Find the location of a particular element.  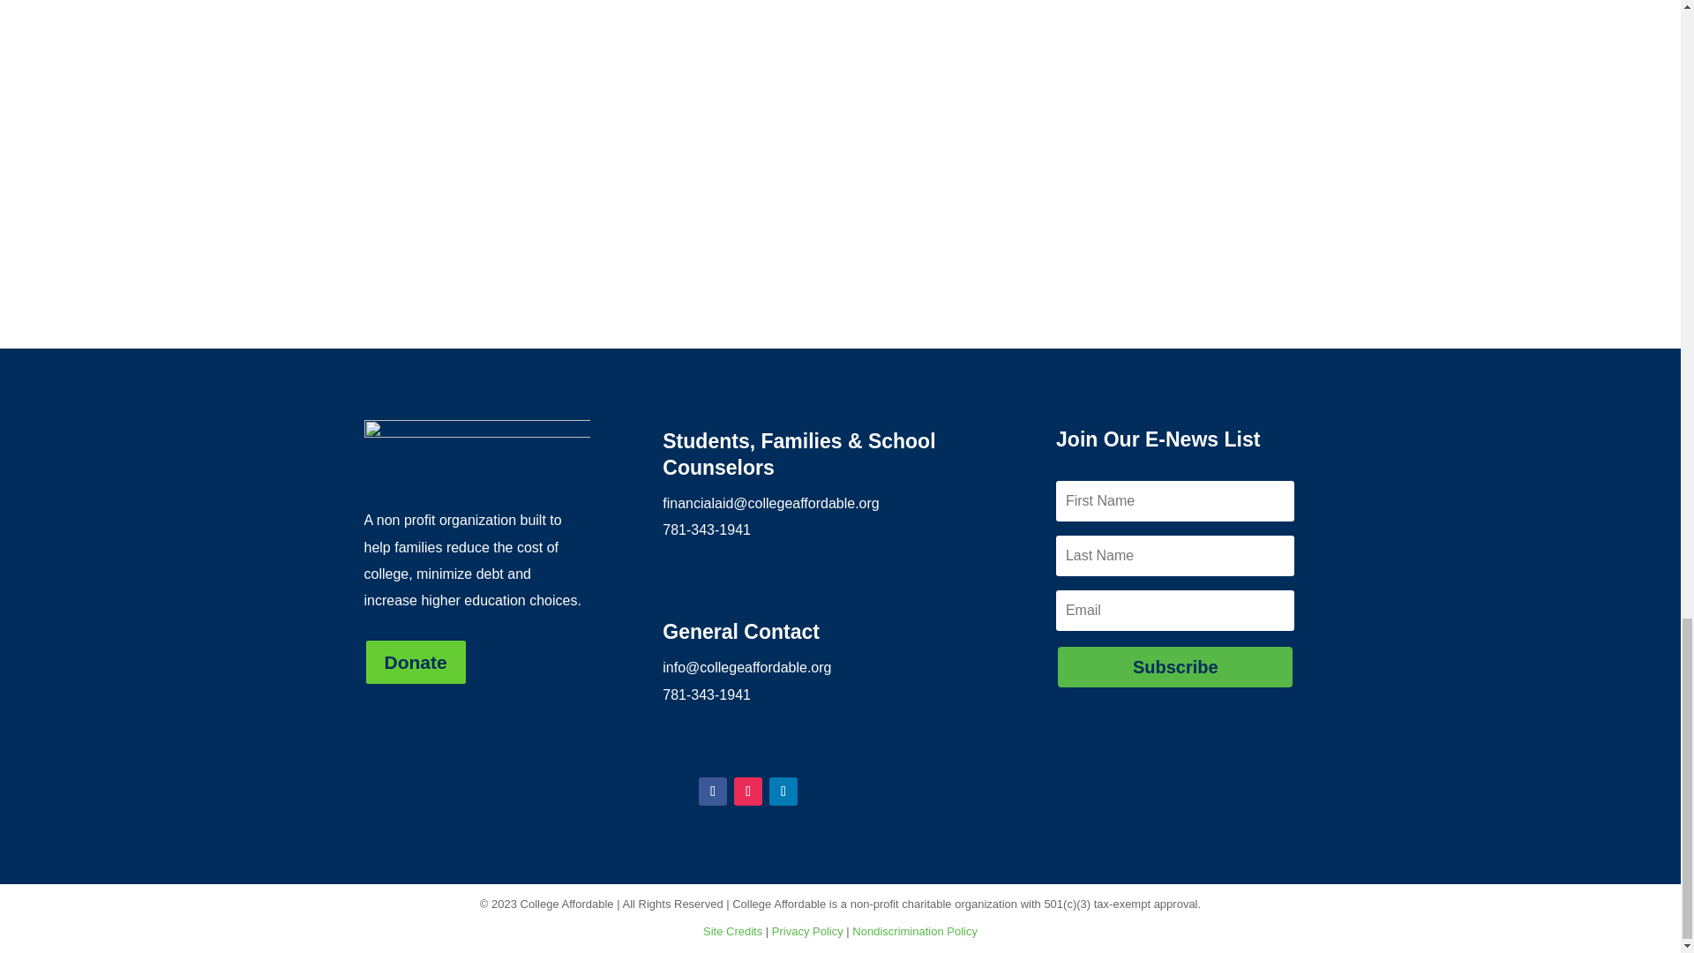

Subscribe is located at coordinates (1174, 667).